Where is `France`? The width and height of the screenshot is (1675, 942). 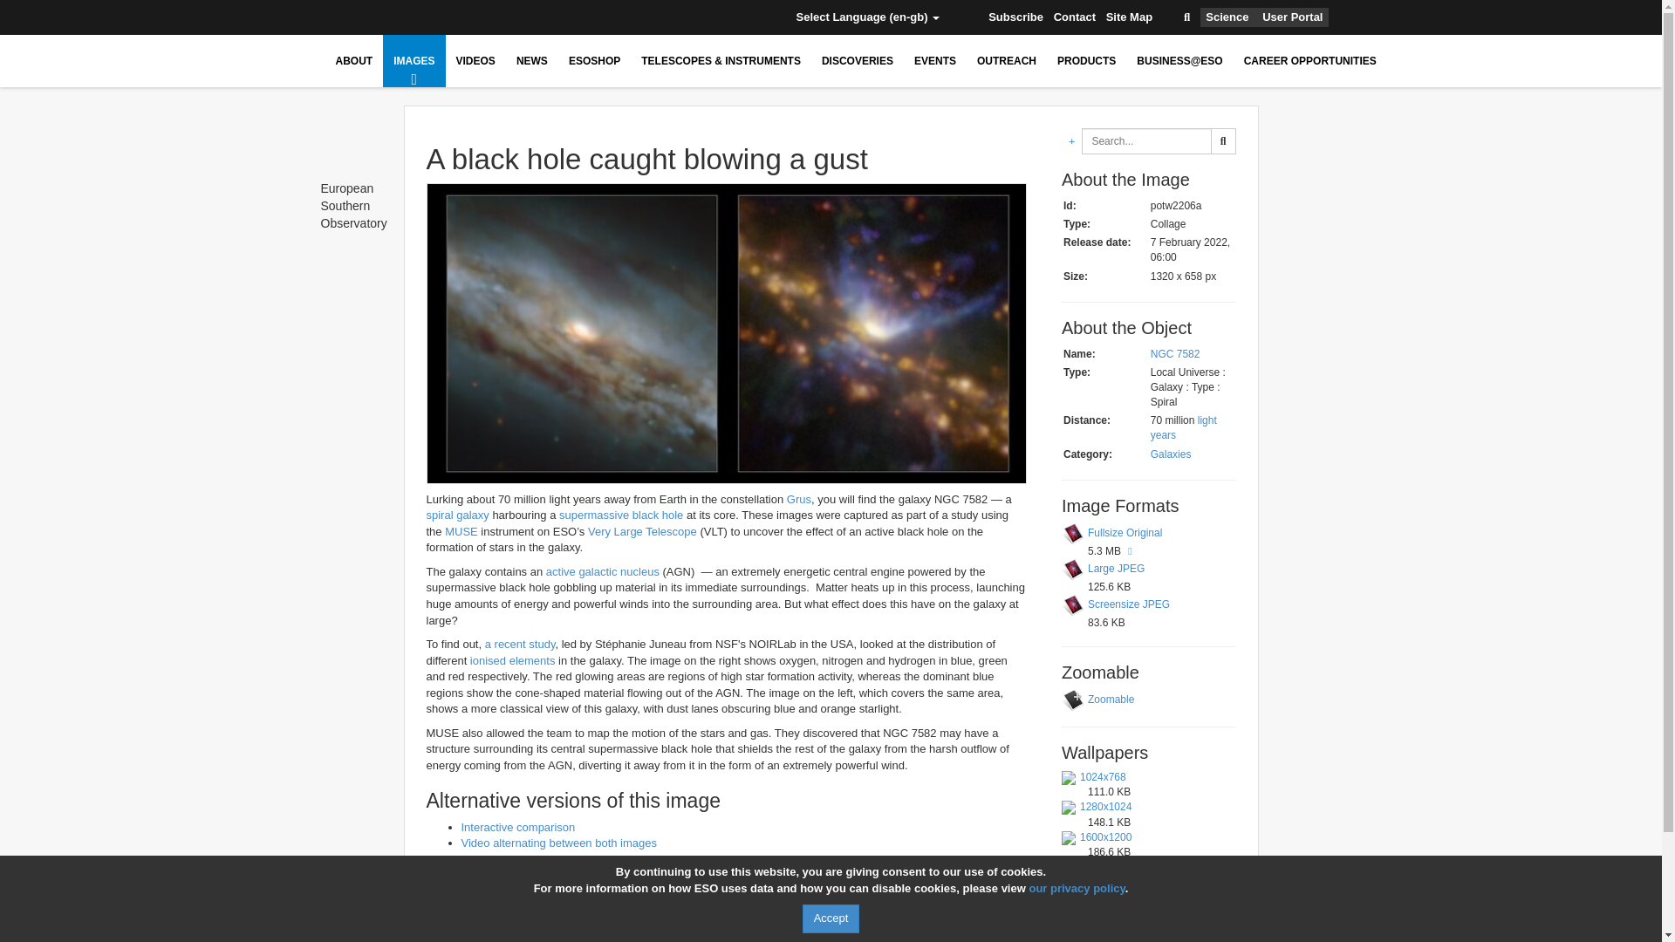
France is located at coordinates (476, 17).